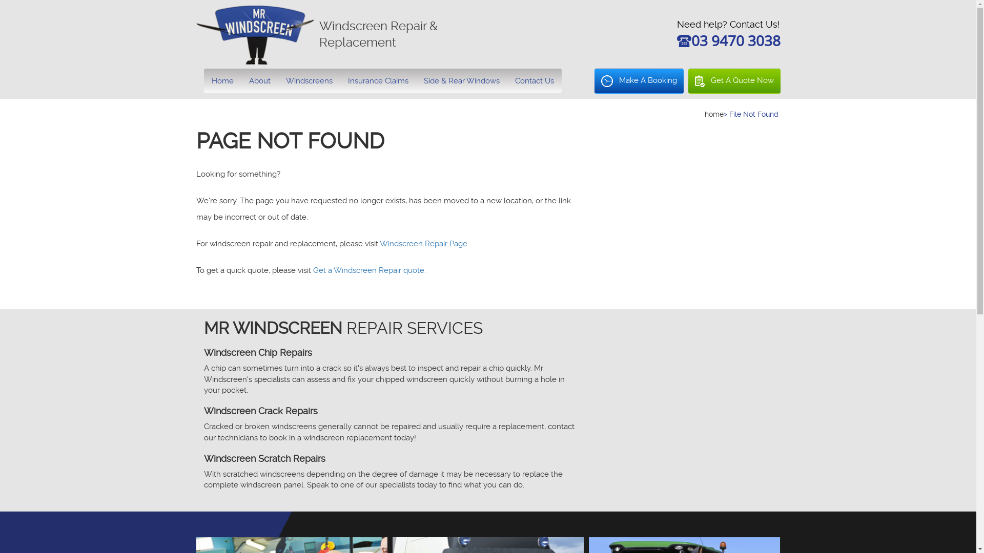 Image resolution: width=984 pixels, height=553 pixels. Describe the element at coordinates (309, 81) in the screenshot. I see `Windscreens` at that location.